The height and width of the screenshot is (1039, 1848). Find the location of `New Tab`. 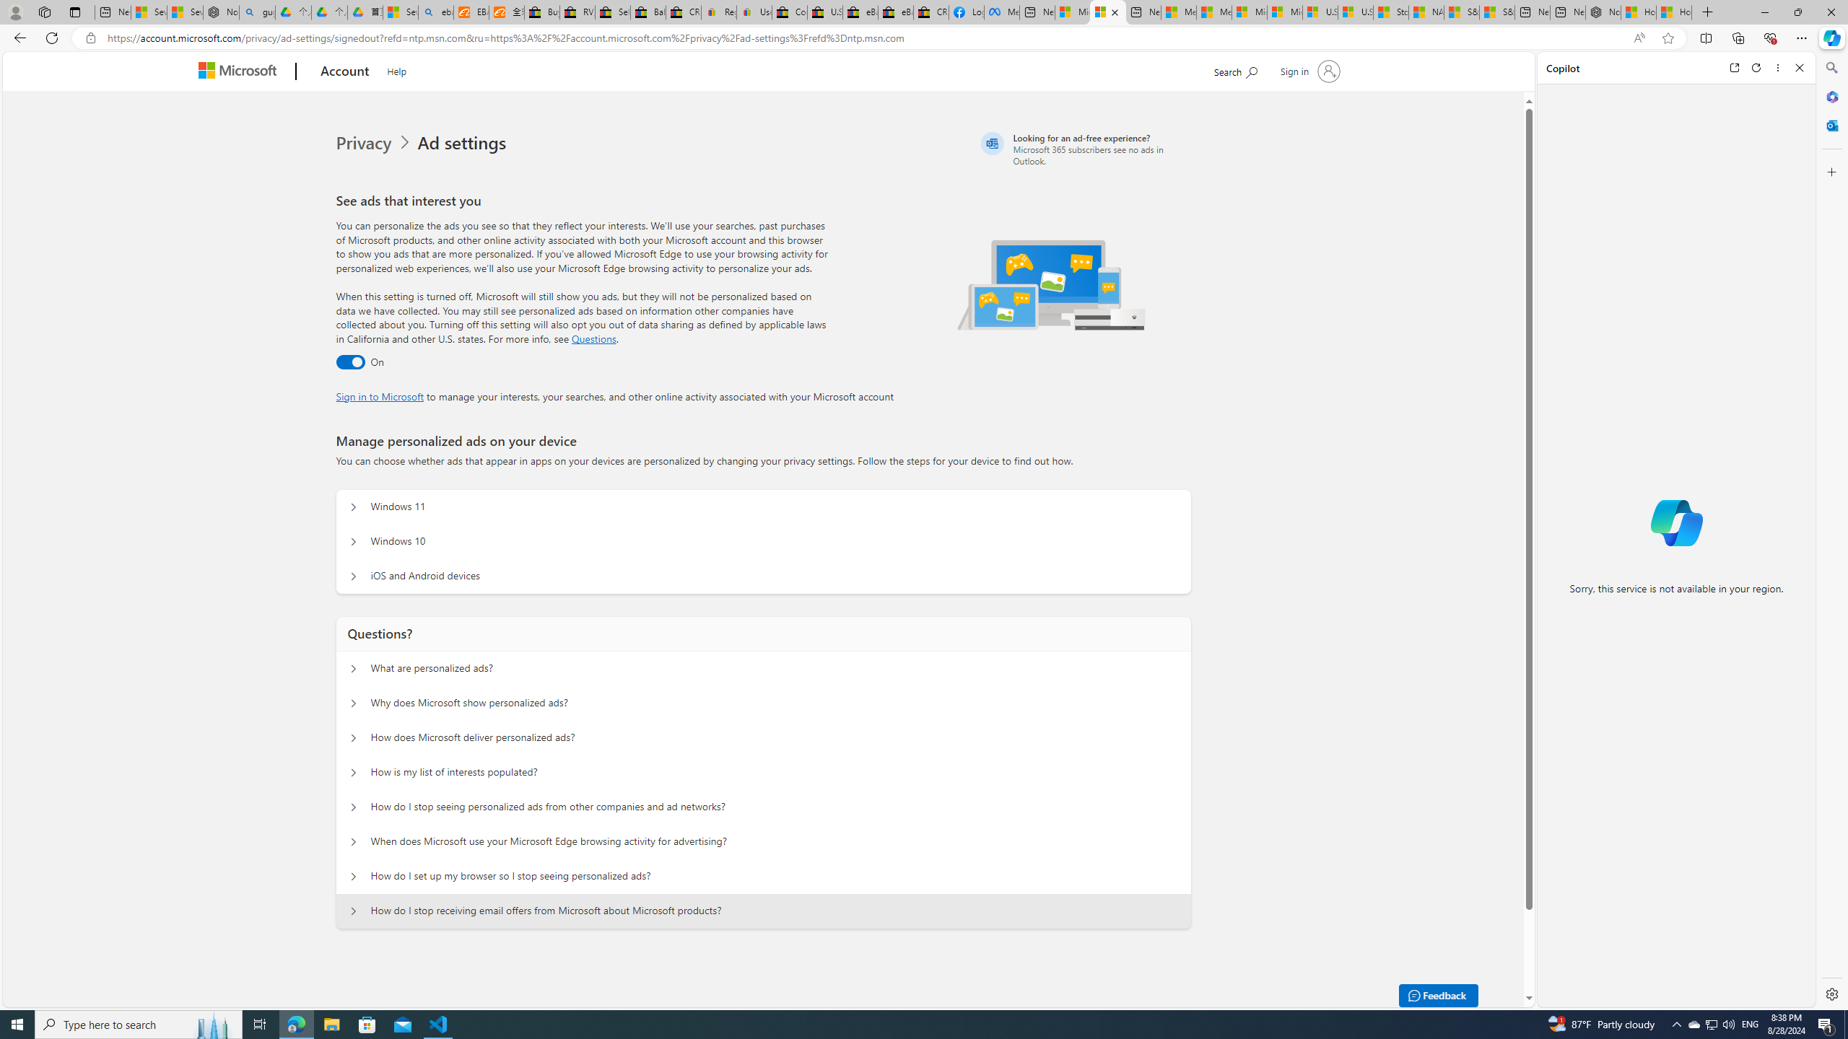

New Tab is located at coordinates (1708, 12).